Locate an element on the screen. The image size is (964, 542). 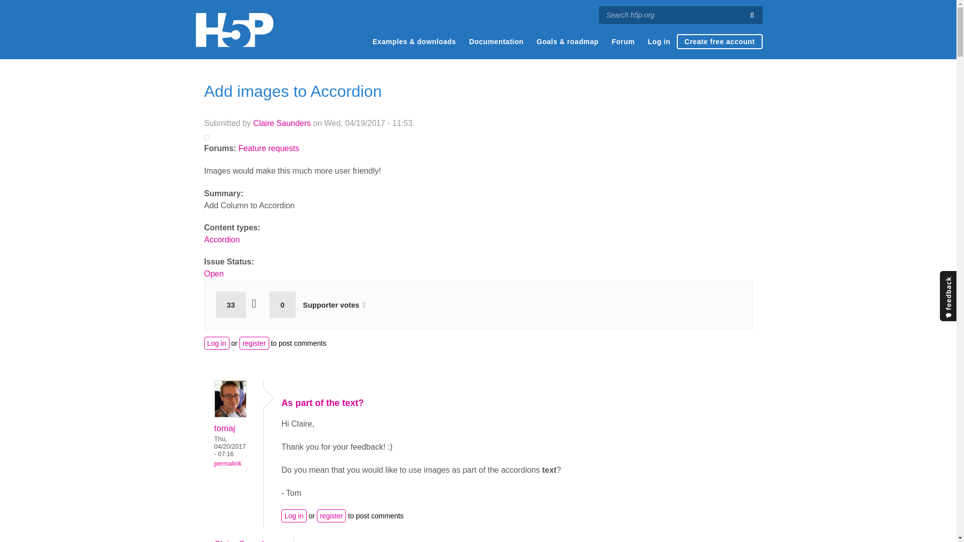
As part of the text? is located at coordinates (322, 402).